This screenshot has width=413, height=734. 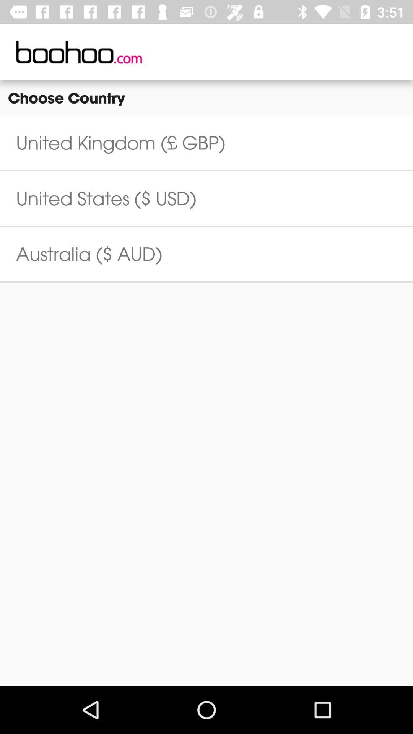 I want to click on open the australia ($ aud) on the left, so click(x=89, y=254).